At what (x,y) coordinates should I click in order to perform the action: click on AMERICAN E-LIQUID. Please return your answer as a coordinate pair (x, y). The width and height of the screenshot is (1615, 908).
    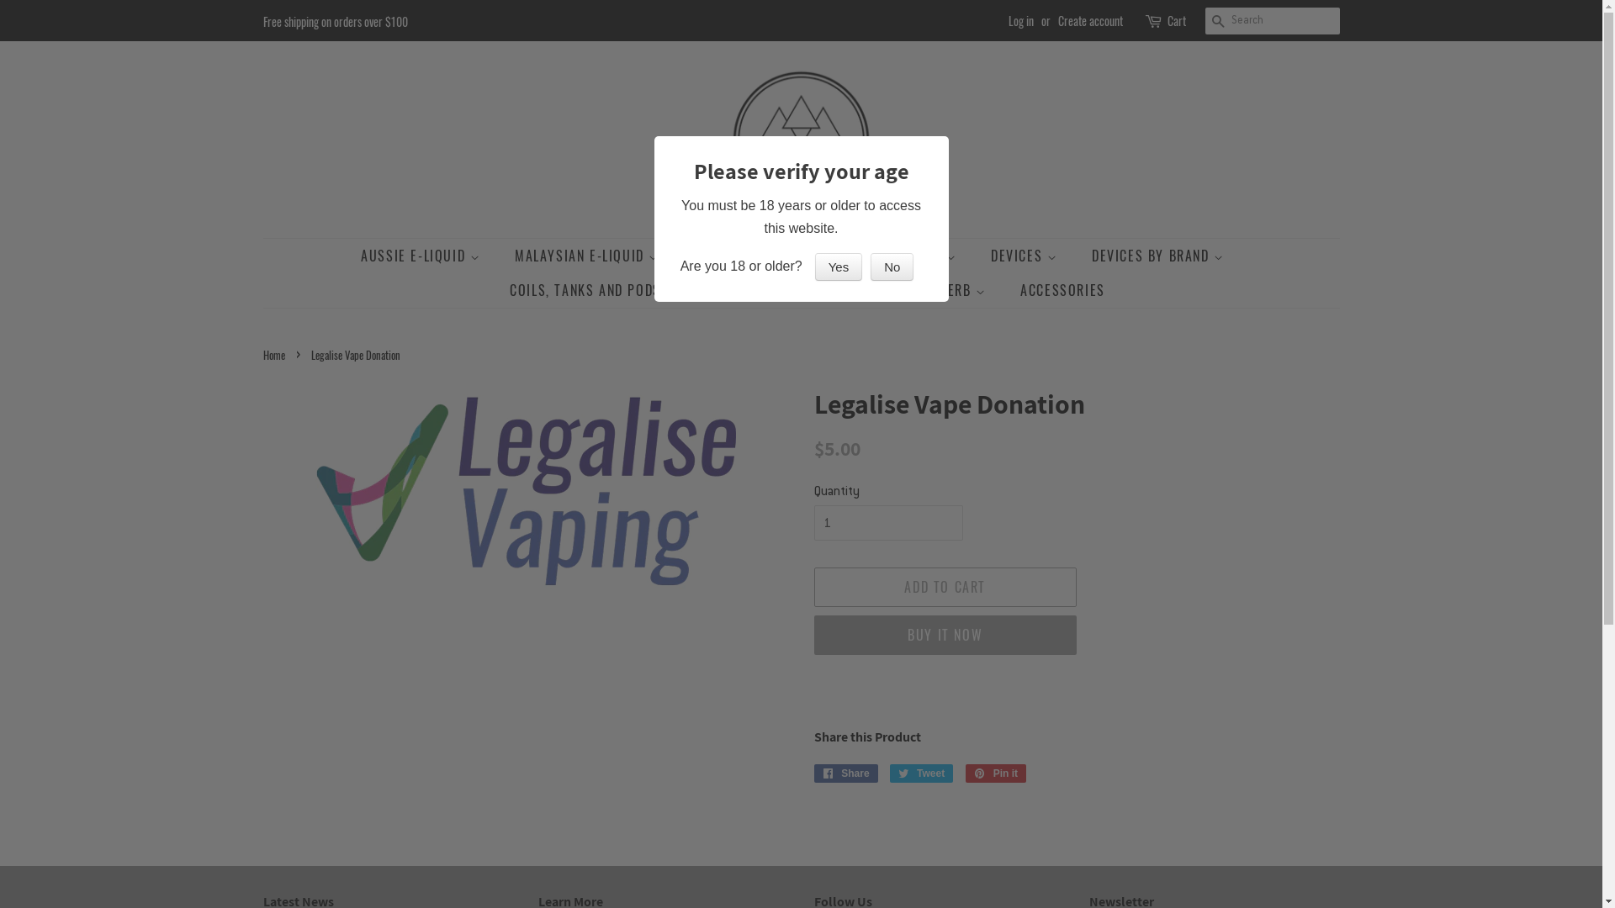
    Looking at the image, I should click on (890, 256).